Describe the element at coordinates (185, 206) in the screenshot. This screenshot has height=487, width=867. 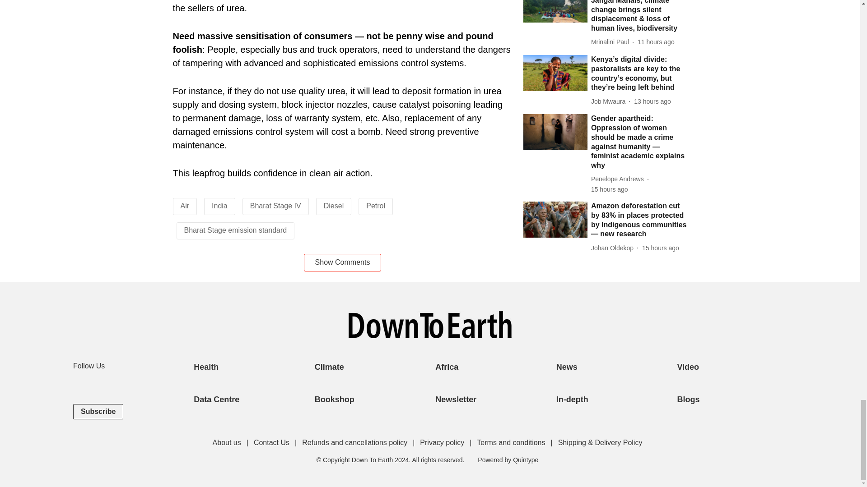
I see `Air` at that location.